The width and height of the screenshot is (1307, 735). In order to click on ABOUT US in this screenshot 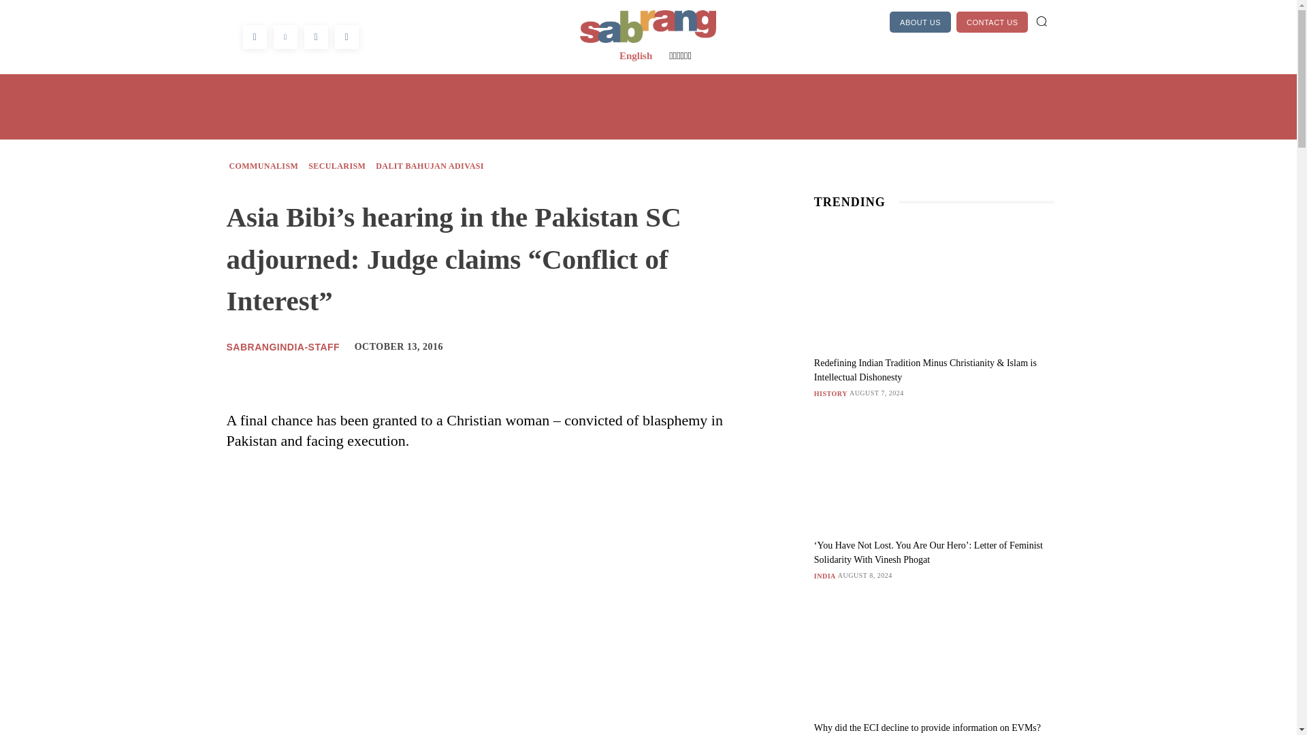, I will do `click(920, 22)`.